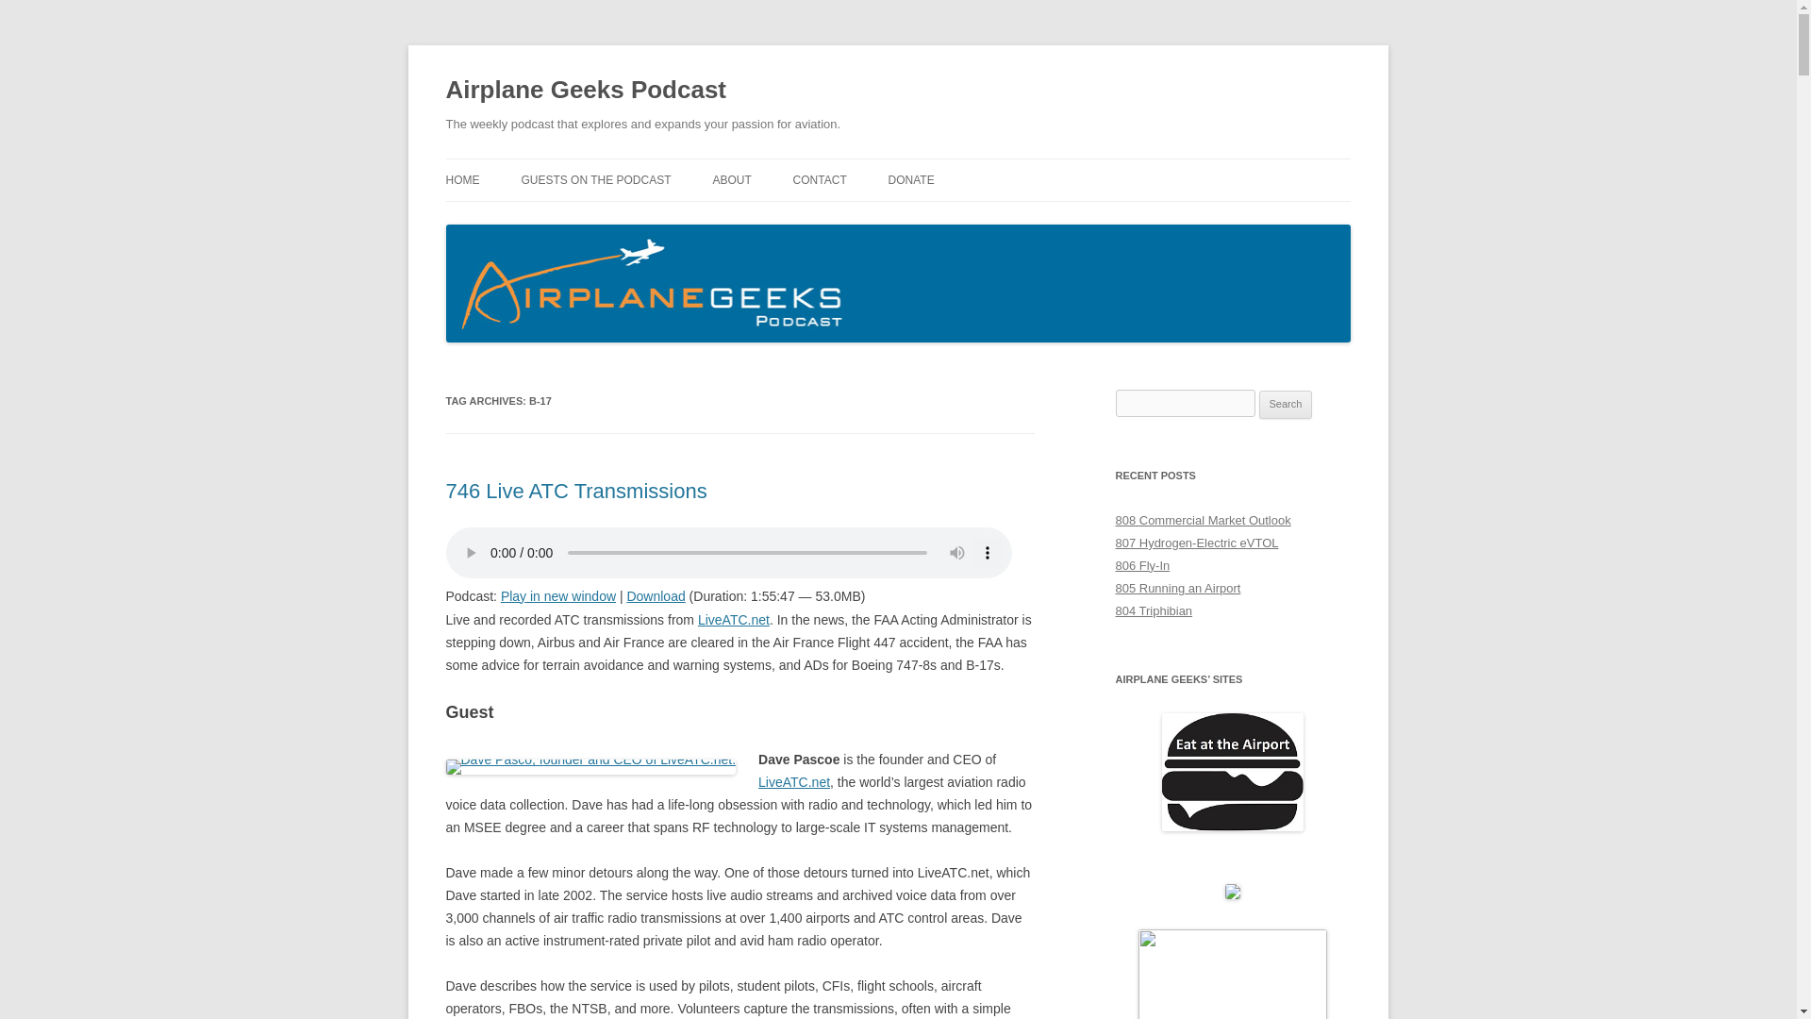 The height and width of the screenshot is (1019, 1811). Describe the element at coordinates (575, 491) in the screenshot. I see `746 Live ATC Transmissions` at that location.